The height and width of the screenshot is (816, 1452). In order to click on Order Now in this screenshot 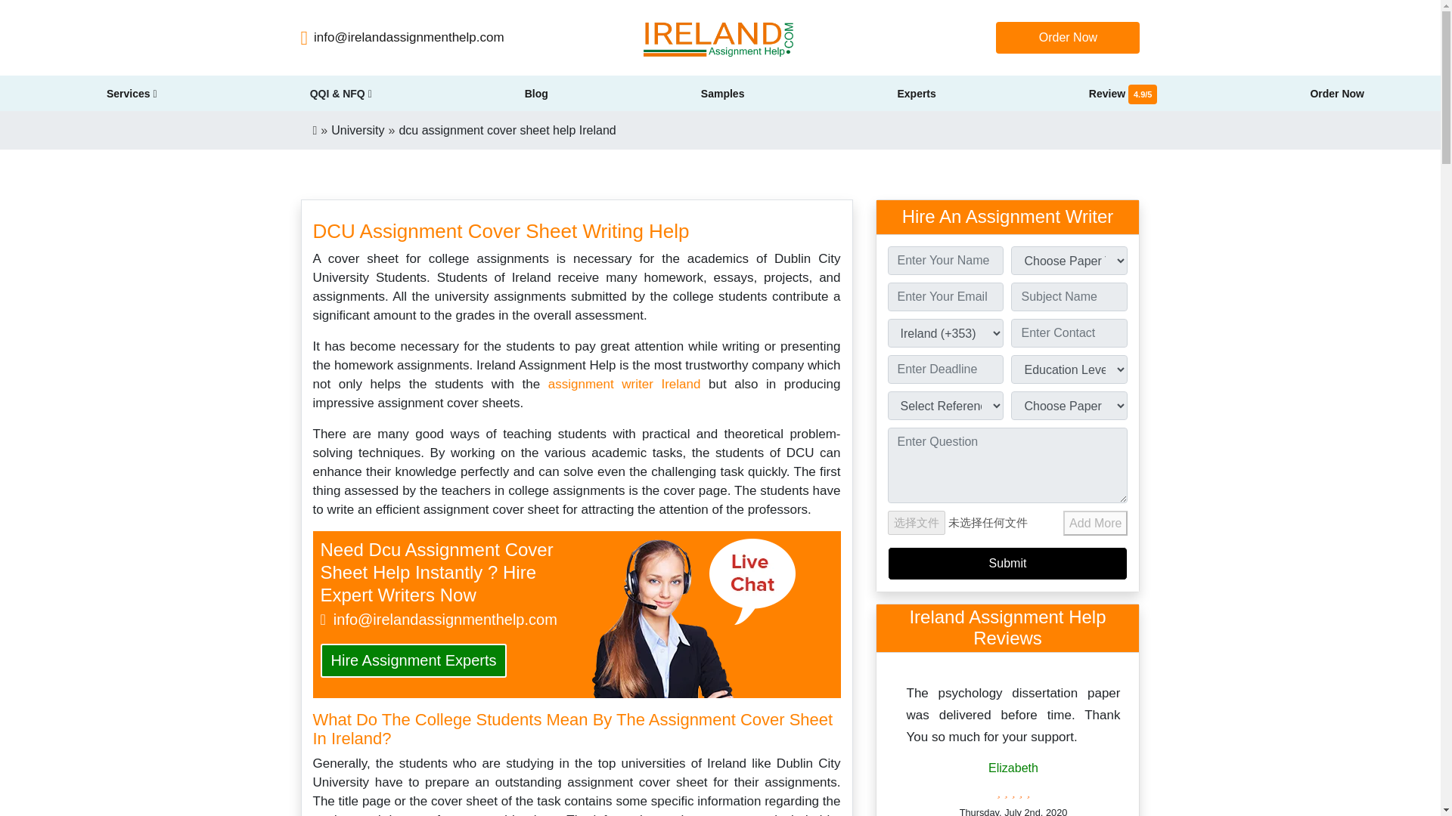, I will do `click(1068, 38)`.